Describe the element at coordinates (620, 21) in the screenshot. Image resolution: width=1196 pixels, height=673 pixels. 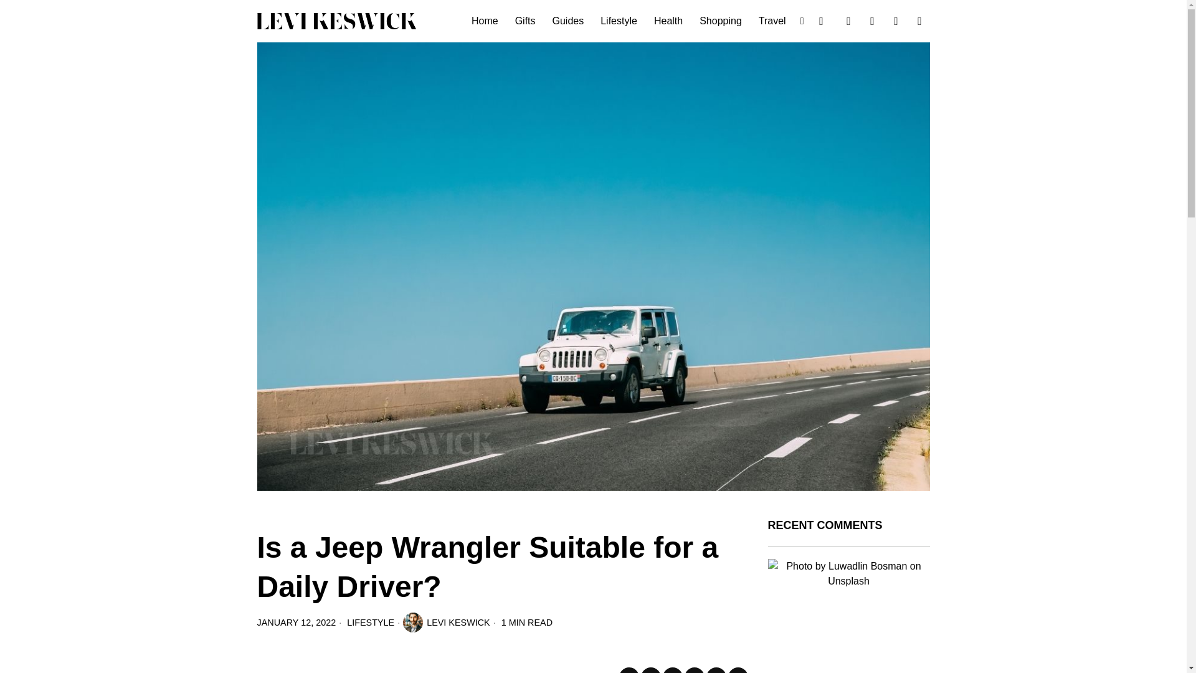
I see `Lifestyle` at that location.